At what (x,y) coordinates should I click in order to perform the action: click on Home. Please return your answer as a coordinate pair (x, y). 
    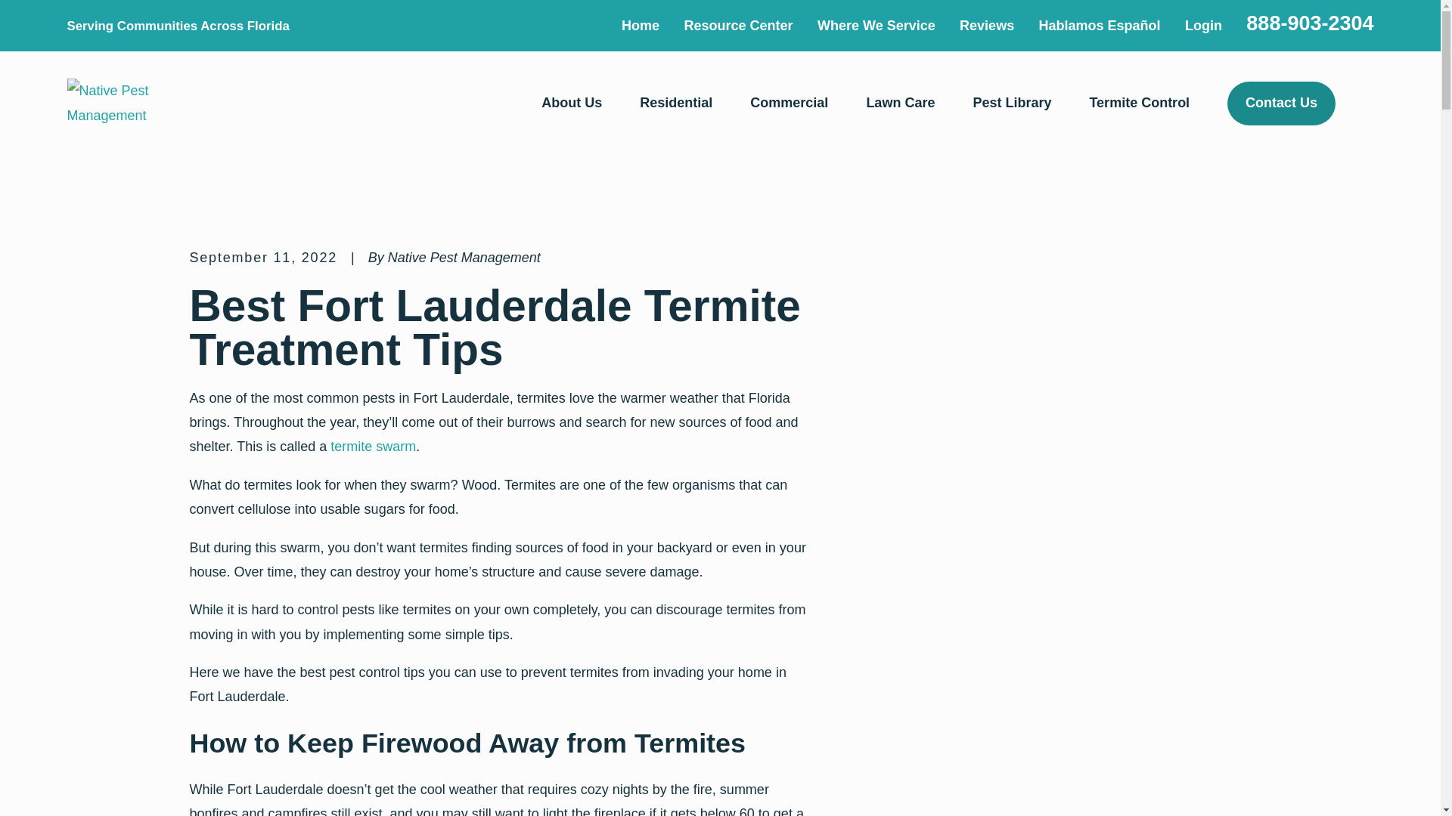
    Looking at the image, I should click on (640, 26).